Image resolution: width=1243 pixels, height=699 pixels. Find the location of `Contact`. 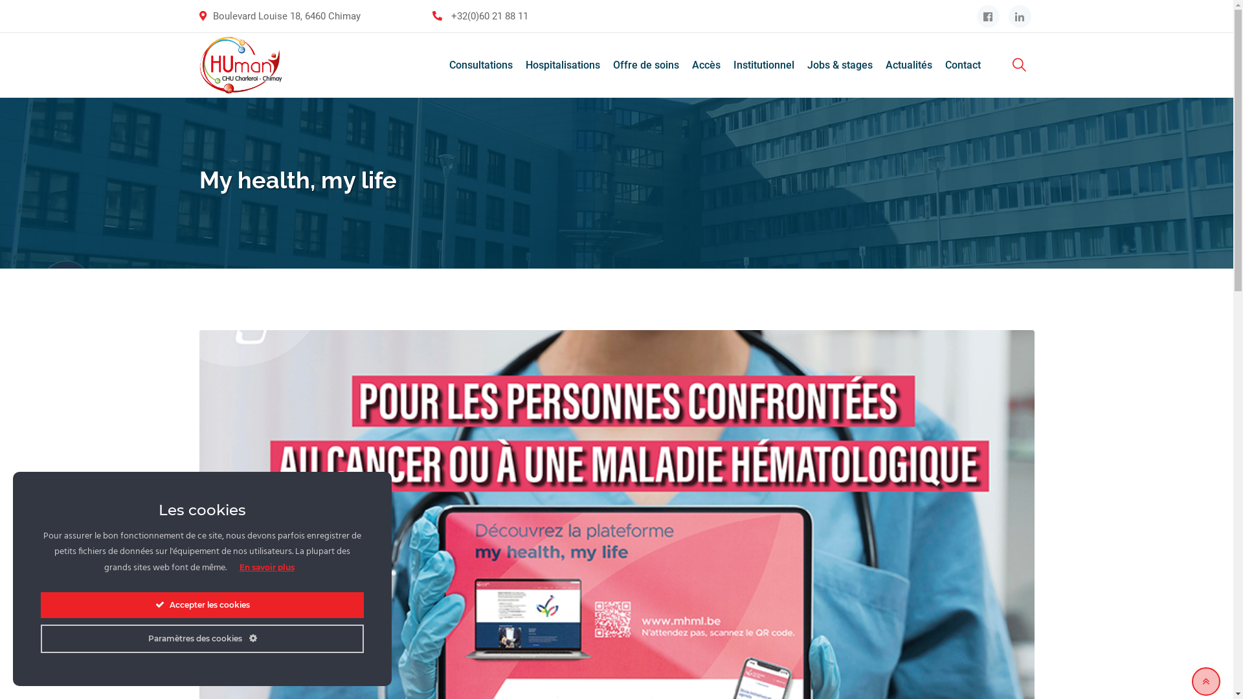

Contact is located at coordinates (963, 65).